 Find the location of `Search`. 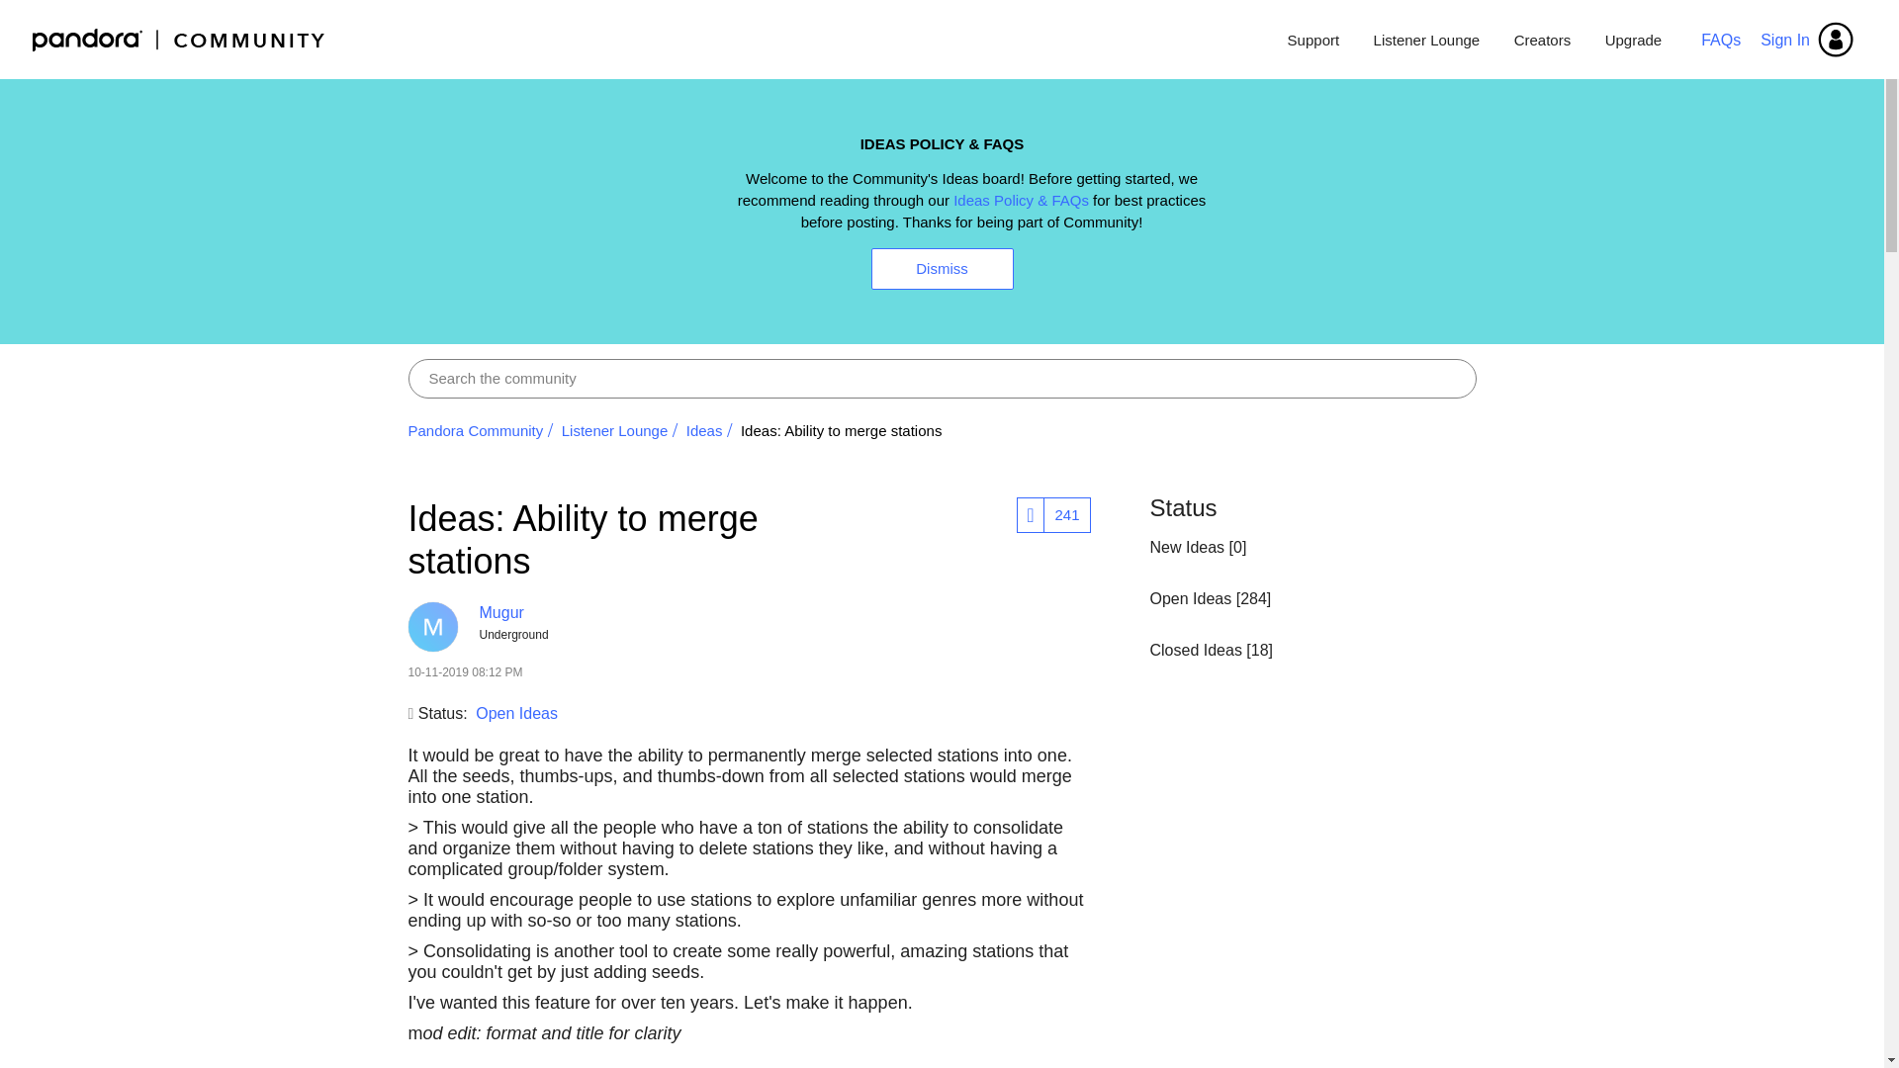

Search is located at coordinates (942, 378).